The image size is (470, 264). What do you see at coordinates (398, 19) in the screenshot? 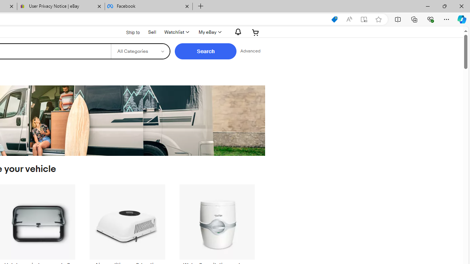
I see `Split screen` at bounding box center [398, 19].